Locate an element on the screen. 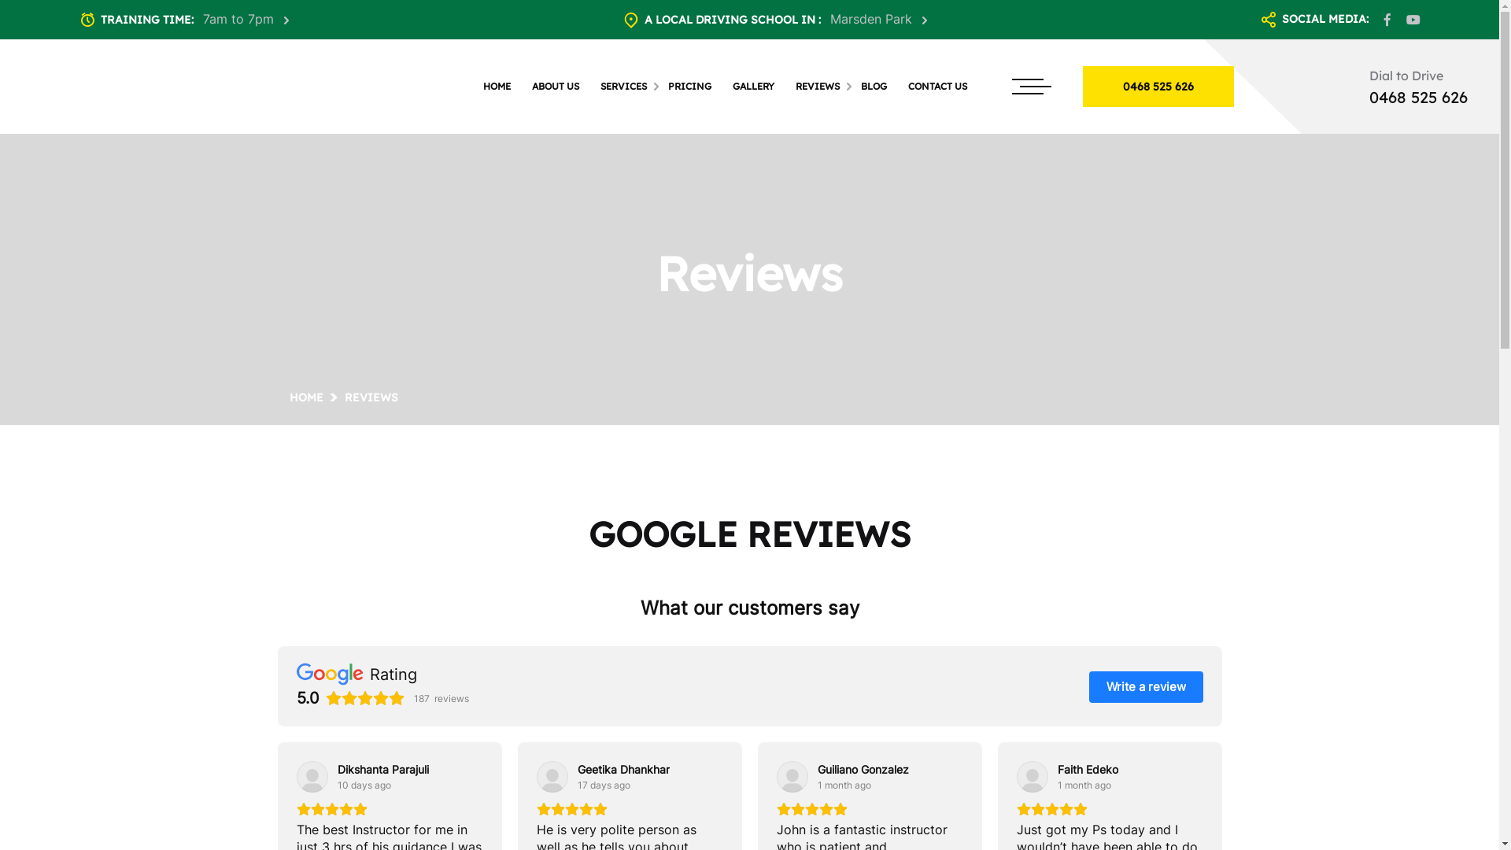 This screenshot has height=850, width=1511. Write a review is located at coordinates (1146, 687).